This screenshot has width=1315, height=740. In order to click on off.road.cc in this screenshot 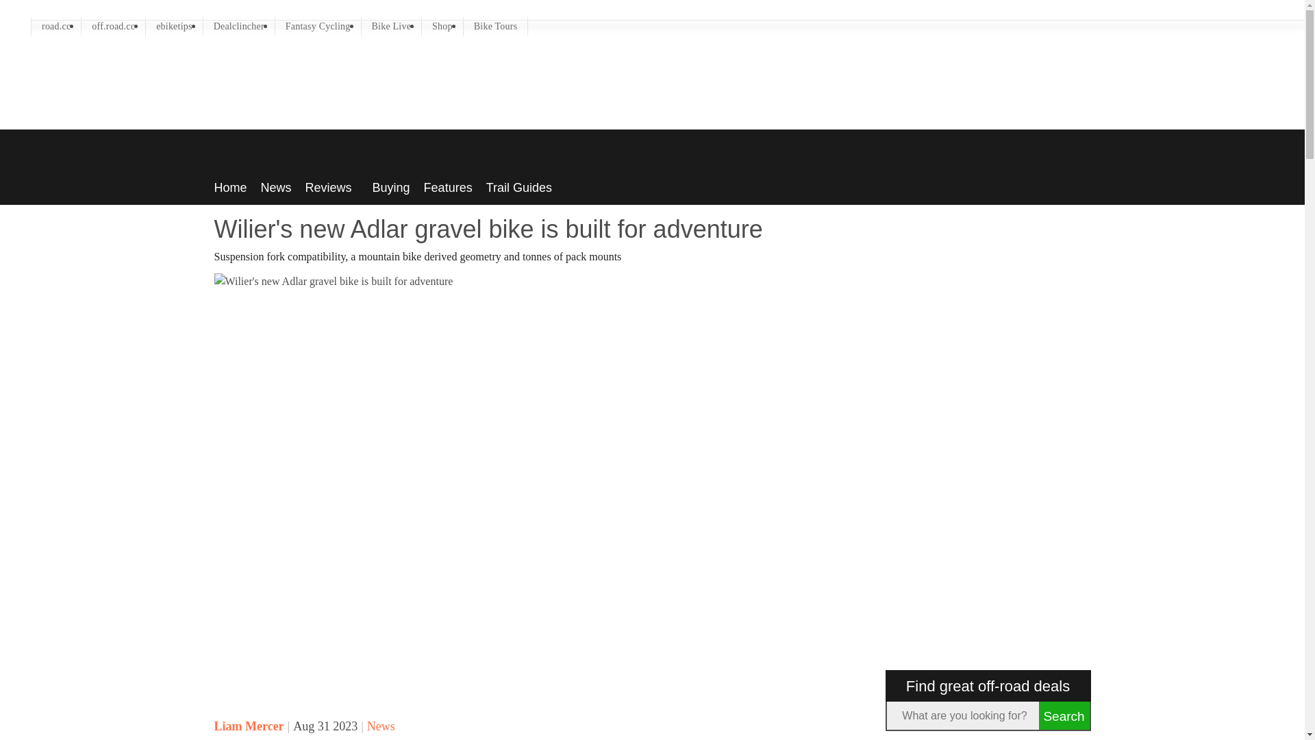, I will do `click(113, 25)`.